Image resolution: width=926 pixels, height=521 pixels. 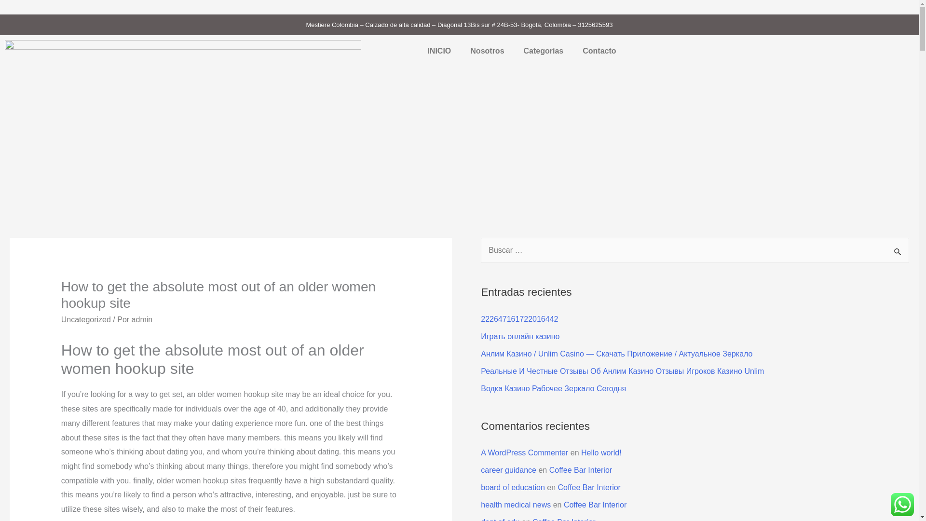 What do you see at coordinates (513, 487) in the screenshot?
I see `board of education` at bounding box center [513, 487].